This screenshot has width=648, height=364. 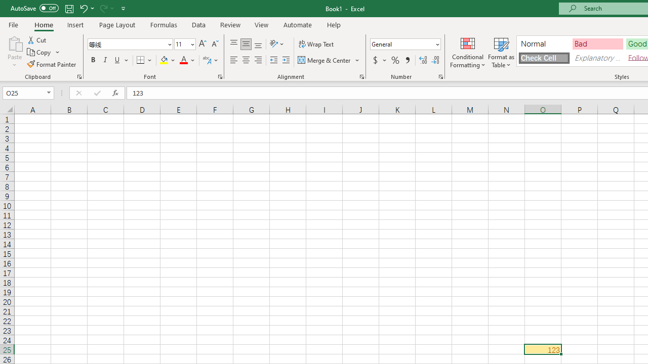 I want to click on Name Box, so click(x=28, y=93).